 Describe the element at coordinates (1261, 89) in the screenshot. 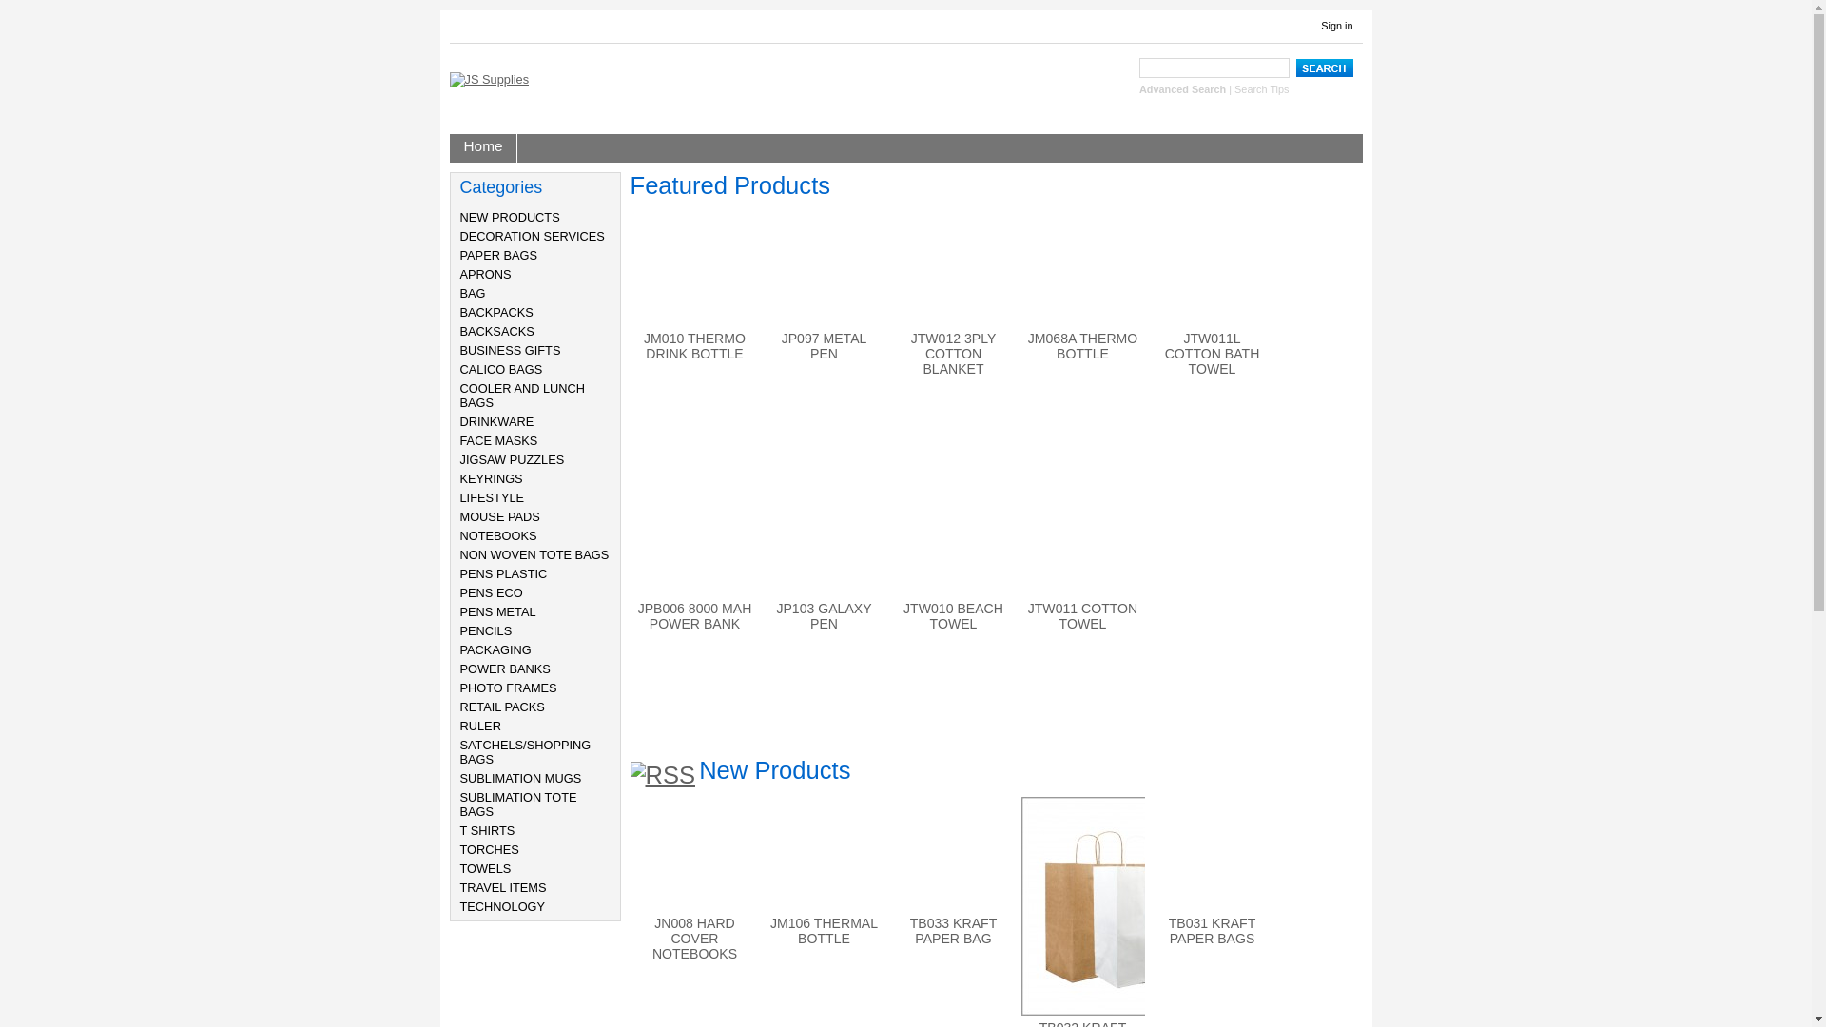

I see `Search Tips` at that location.